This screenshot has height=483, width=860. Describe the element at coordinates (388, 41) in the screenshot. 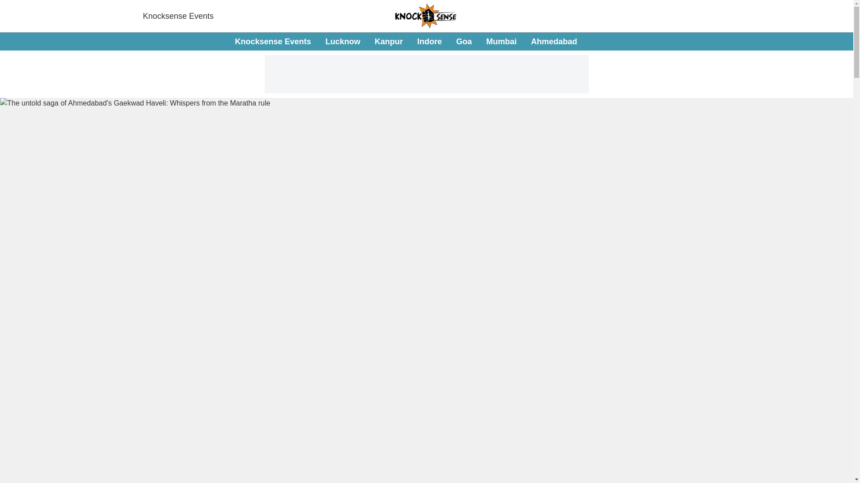

I see `Kanpur` at that location.